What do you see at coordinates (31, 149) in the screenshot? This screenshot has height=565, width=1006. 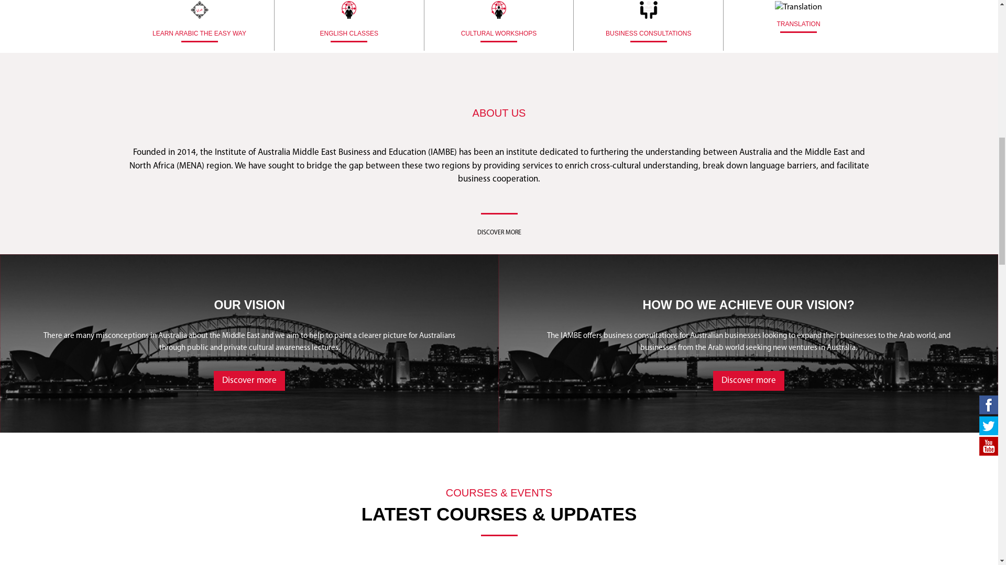 I see `KITABEE1` at bounding box center [31, 149].